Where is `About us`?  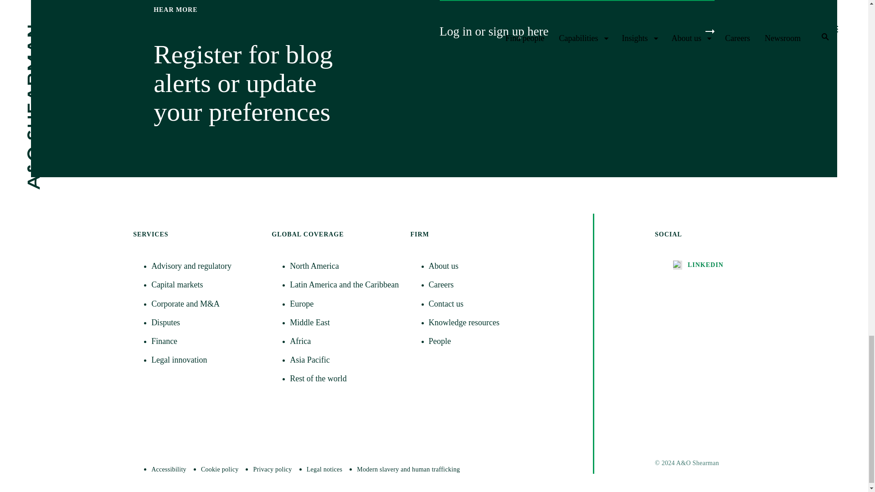
About us is located at coordinates (483, 266).